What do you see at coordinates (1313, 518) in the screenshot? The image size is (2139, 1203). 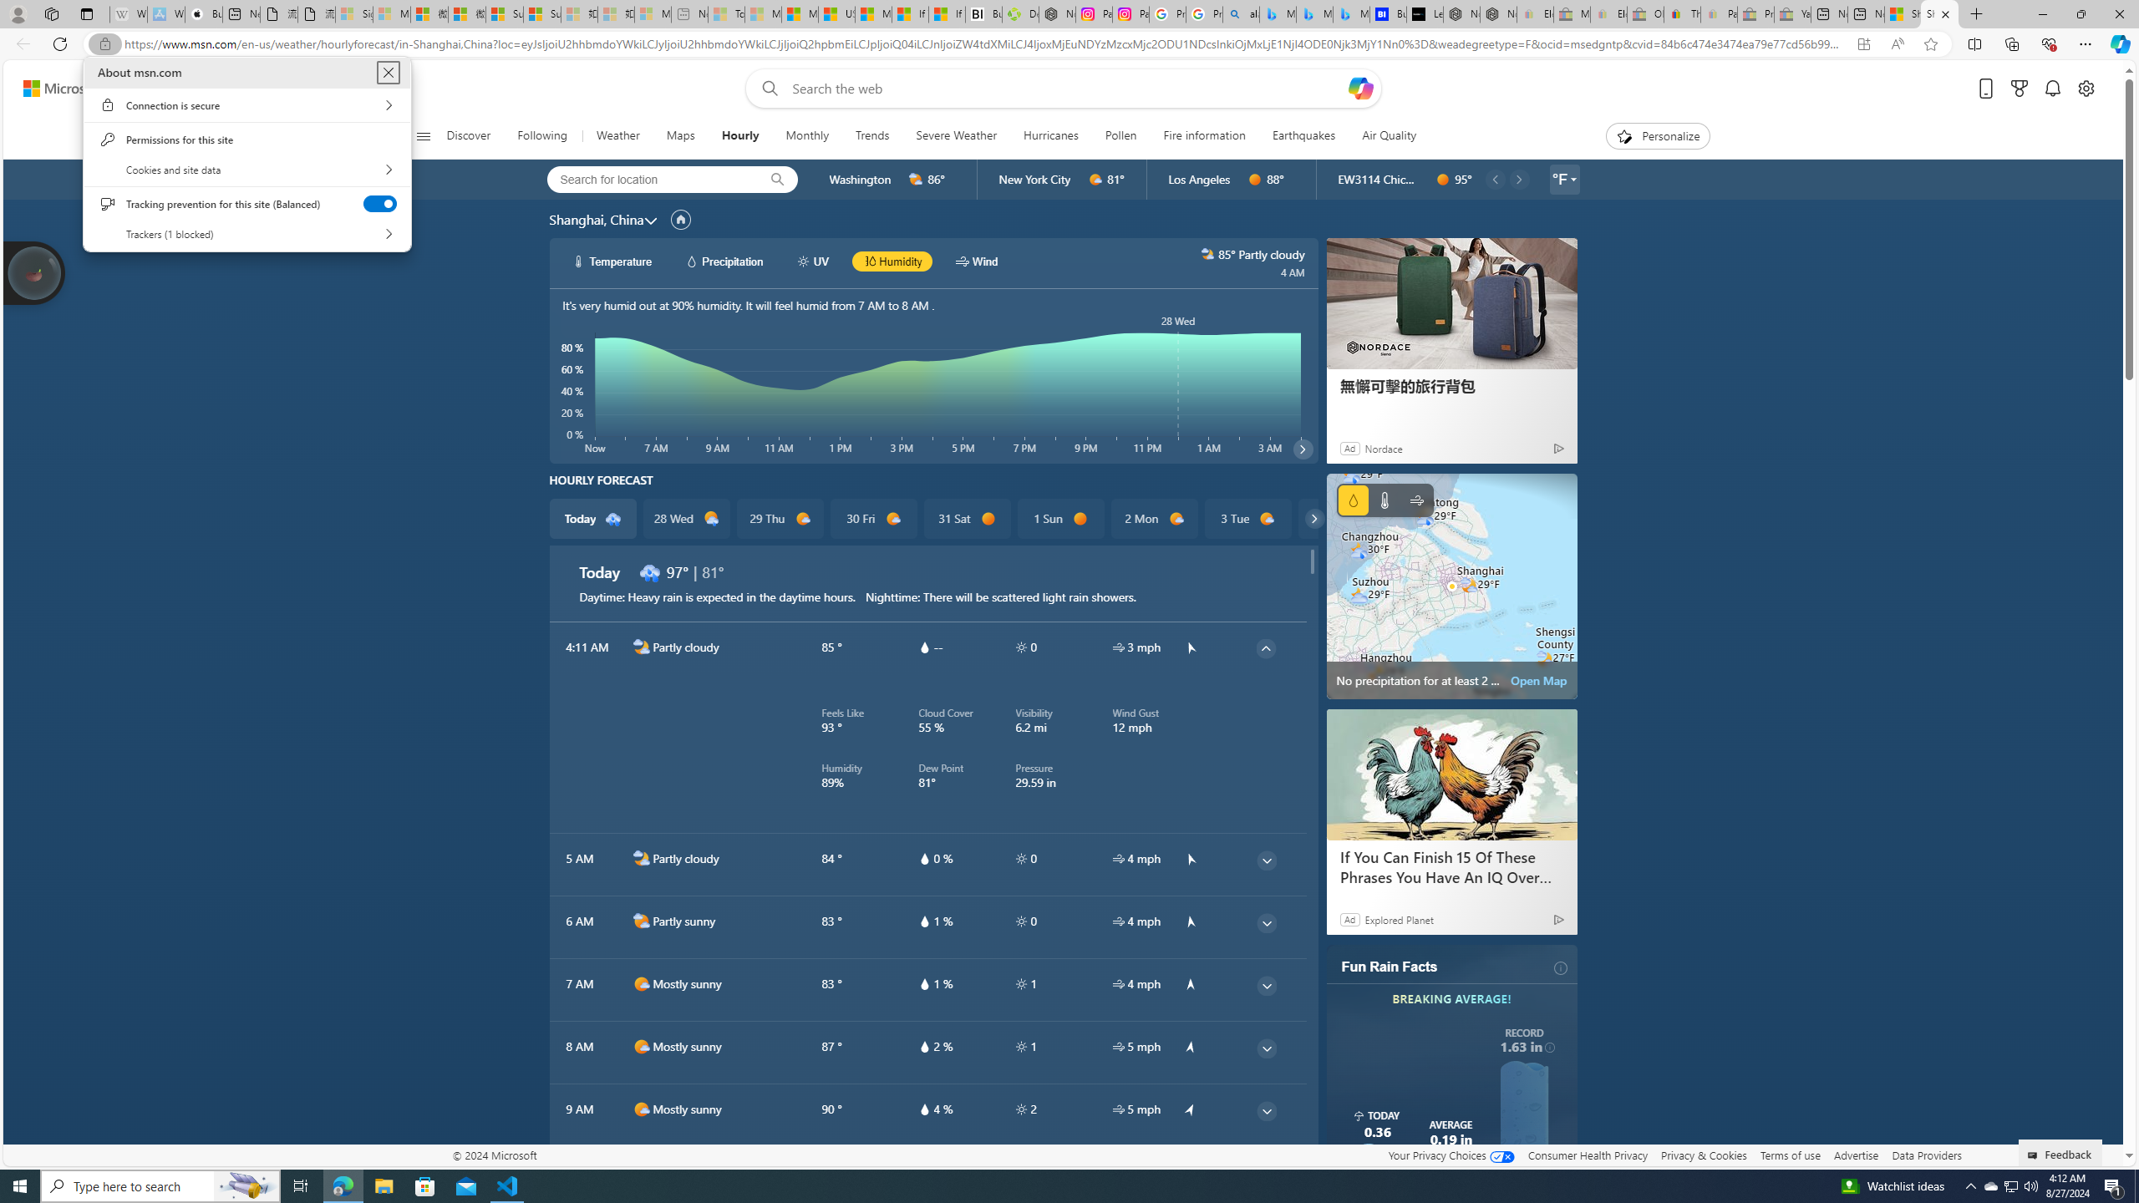 I see `common/carouselChevron` at bounding box center [1313, 518].